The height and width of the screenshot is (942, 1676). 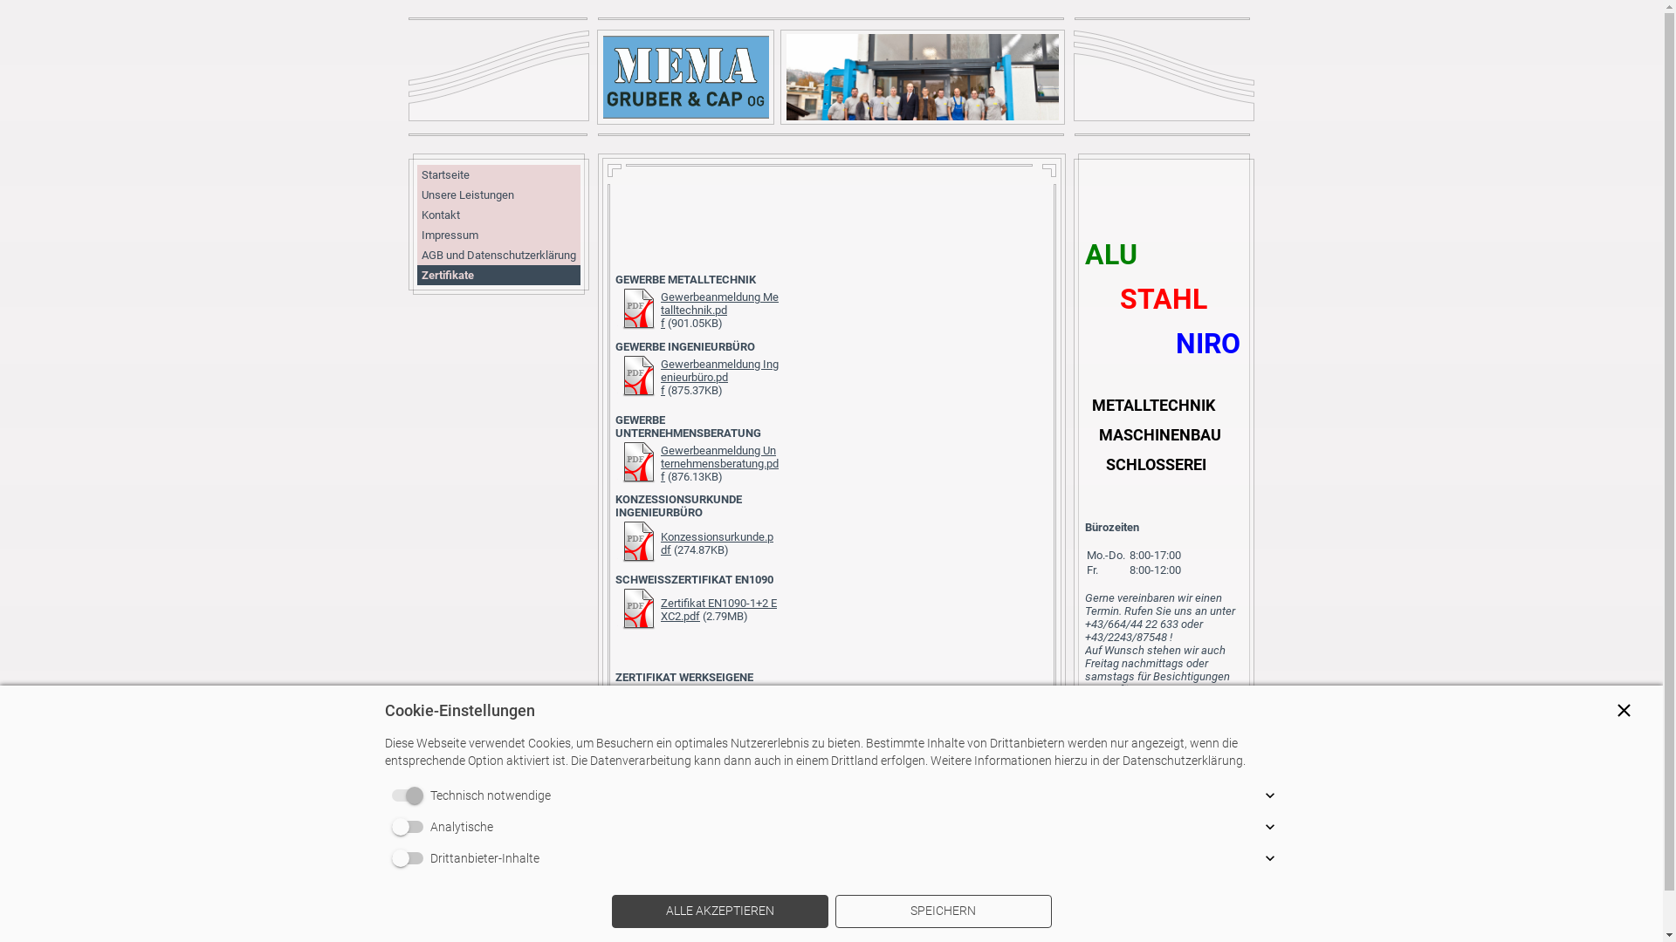 What do you see at coordinates (499, 215) in the screenshot?
I see `Kontakt` at bounding box center [499, 215].